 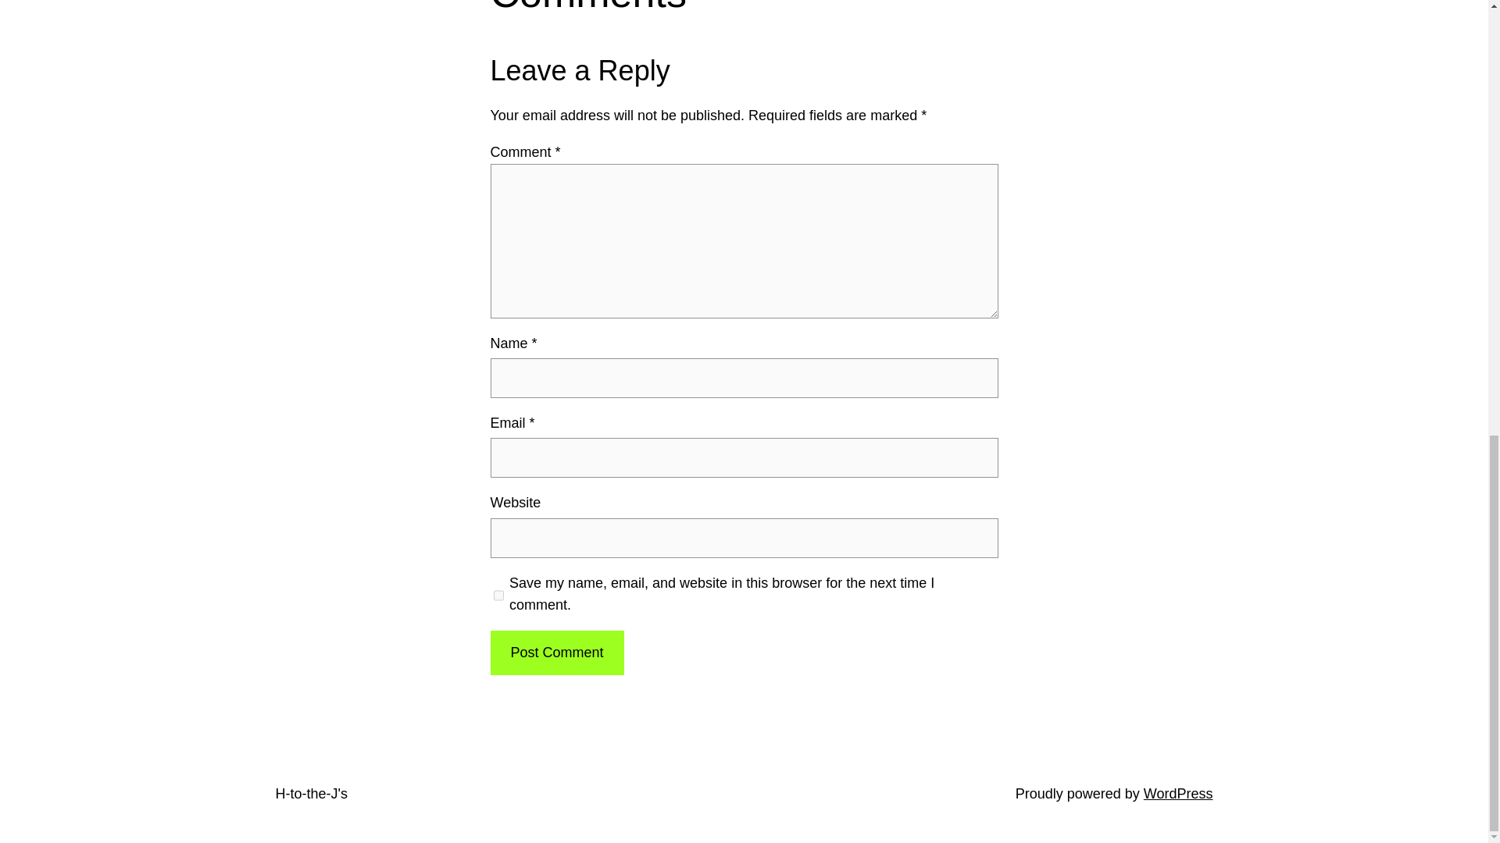 What do you see at coordinates (310, 793) in the screenshot?
I see `H-to-the-J's` at bounding box center [310, 793].